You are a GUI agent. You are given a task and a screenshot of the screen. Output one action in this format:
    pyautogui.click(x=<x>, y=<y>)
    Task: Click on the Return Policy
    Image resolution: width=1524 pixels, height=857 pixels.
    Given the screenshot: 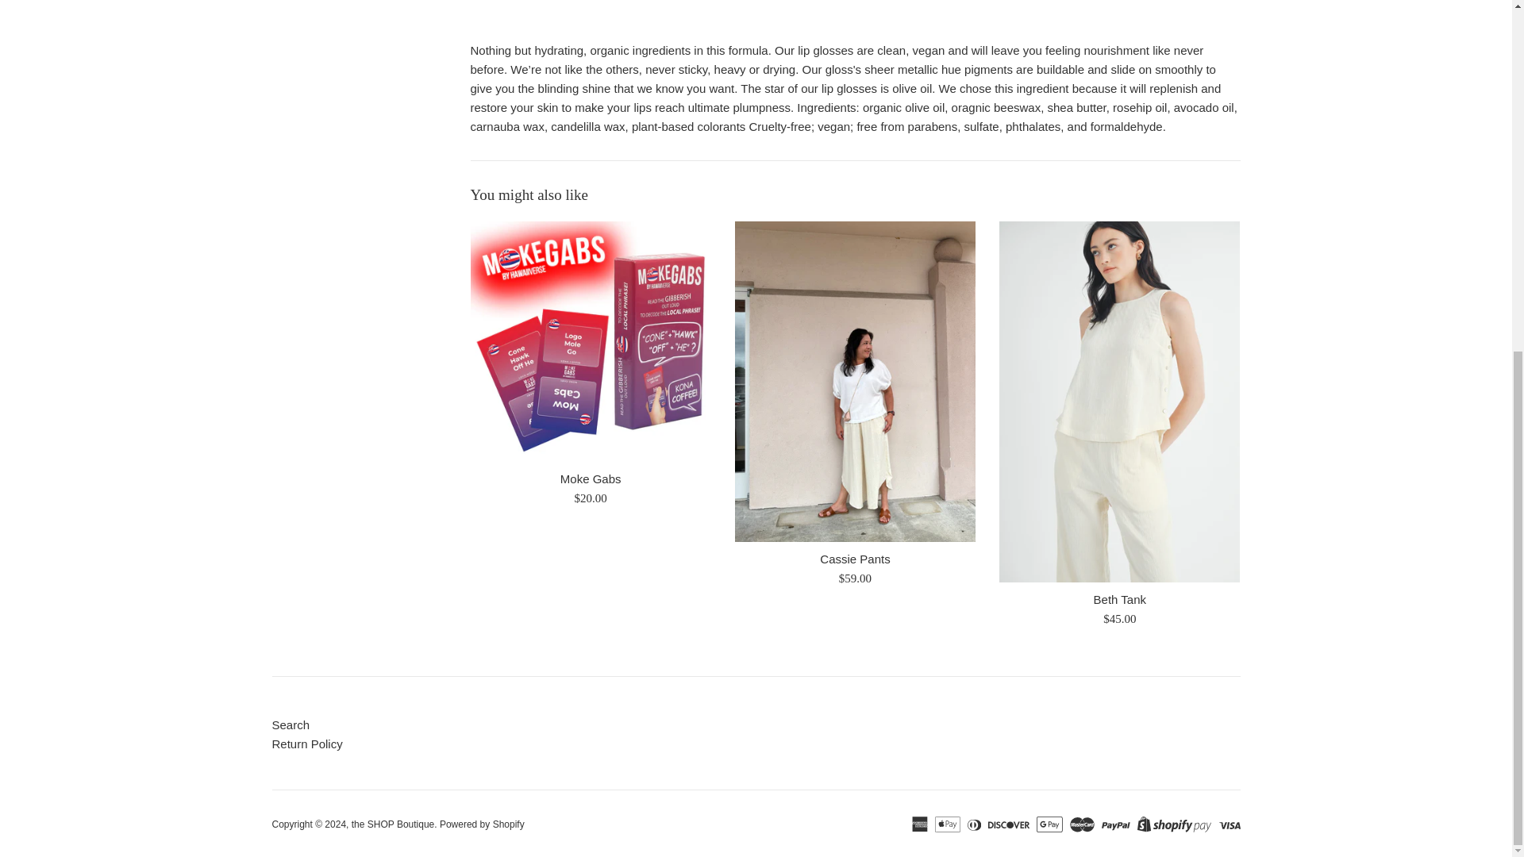 What is the action you would take?
    pyautogui.click(x=306, y=744)
    